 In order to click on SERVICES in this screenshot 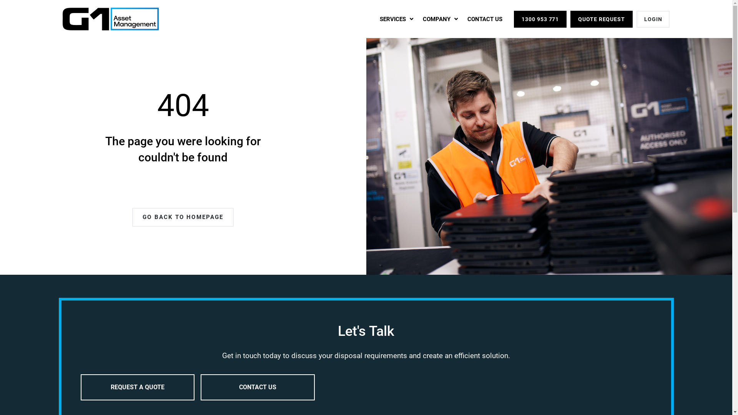, I will do `click(396, 19)`.